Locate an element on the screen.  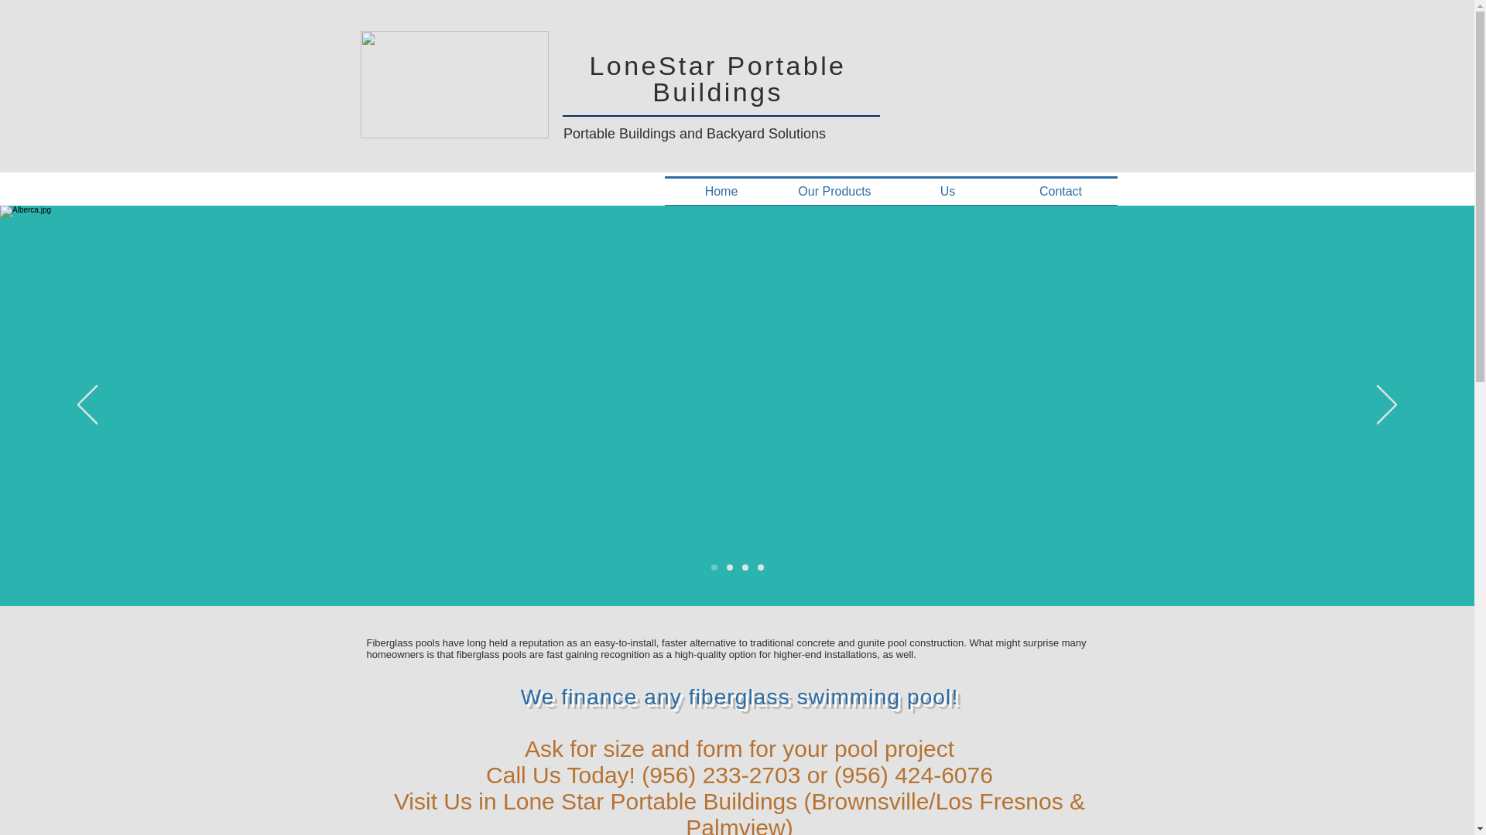
lone star.jpg is located at coordinates (454, 84).